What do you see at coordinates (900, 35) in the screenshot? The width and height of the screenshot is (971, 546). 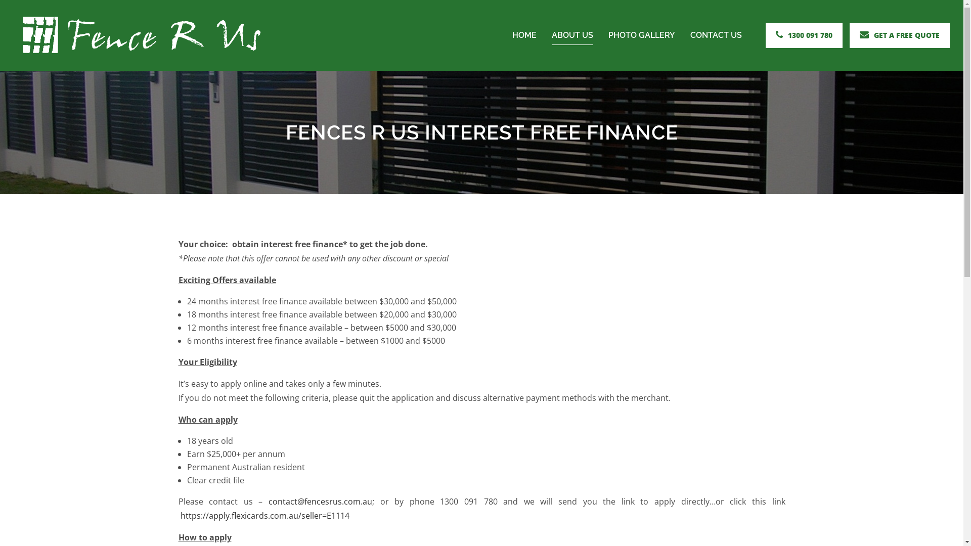 I see `GET A FREE QUOTE` at bounding box center [900, 35].